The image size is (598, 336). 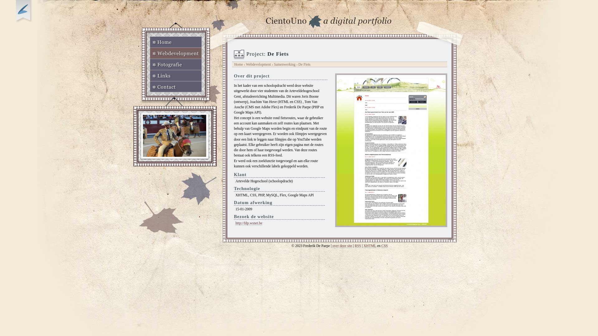 What do you see at coordinates (176, 42) in the screenshot?
I see `Home` at bounding box center [176, 42].